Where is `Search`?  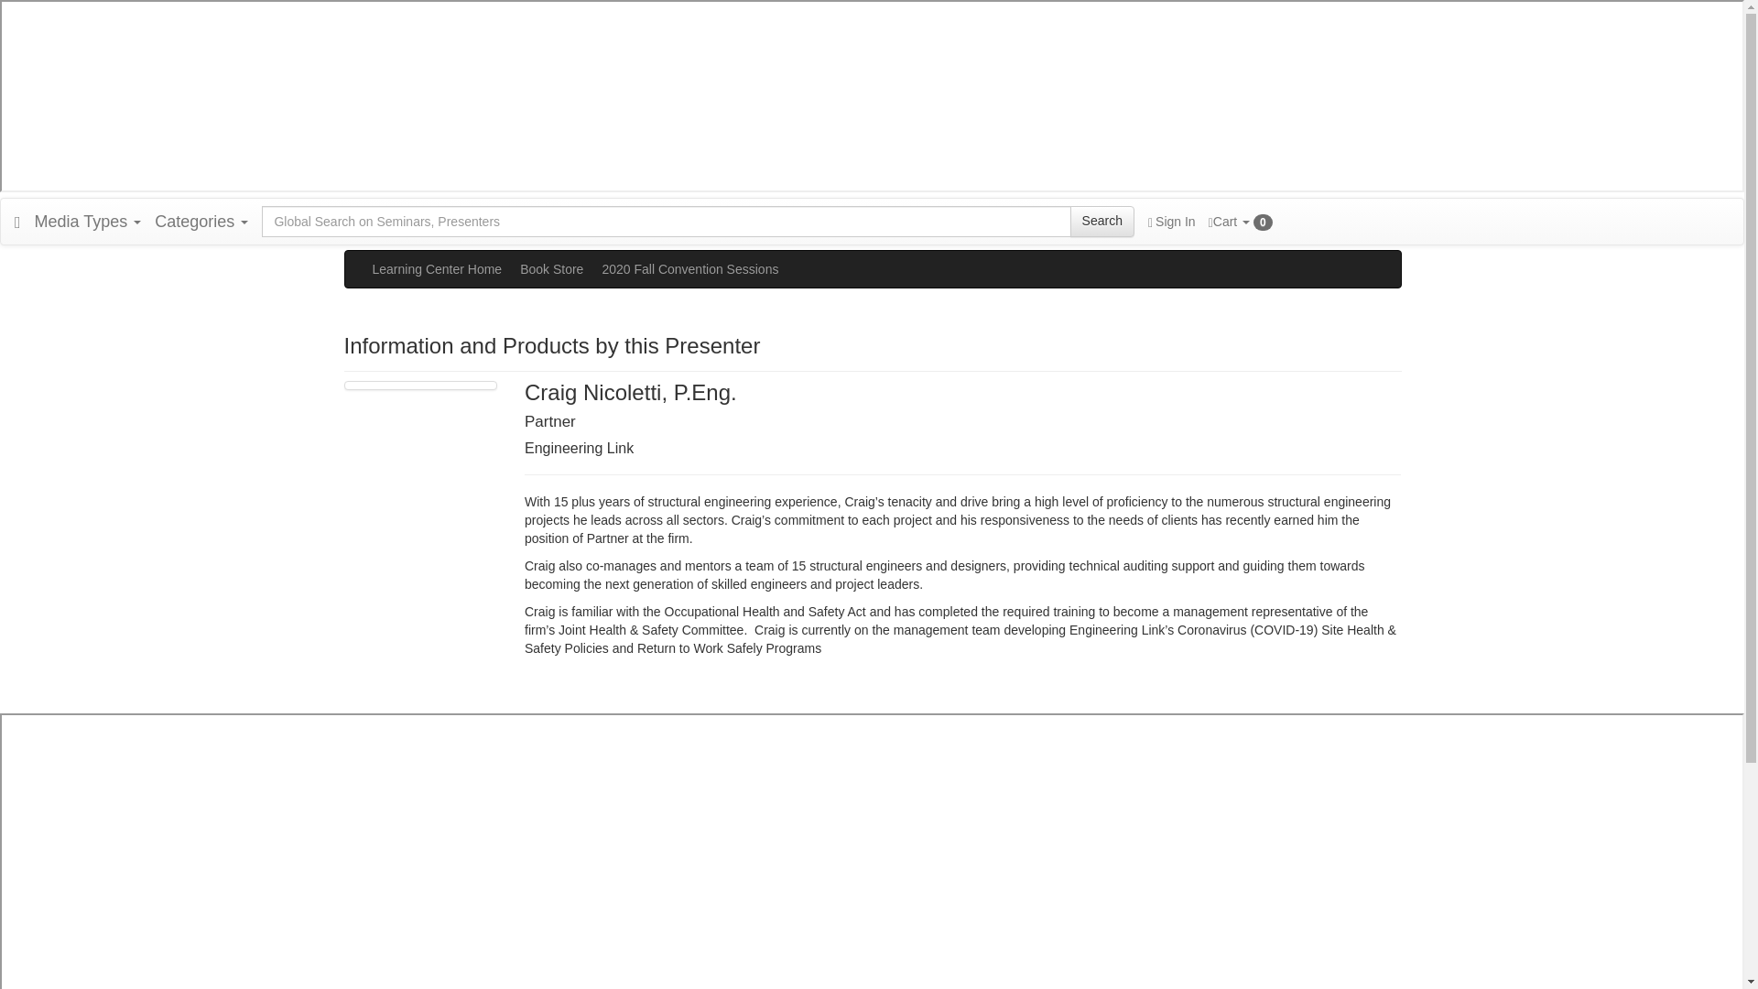 Search is located at coordinates (1102, 222).